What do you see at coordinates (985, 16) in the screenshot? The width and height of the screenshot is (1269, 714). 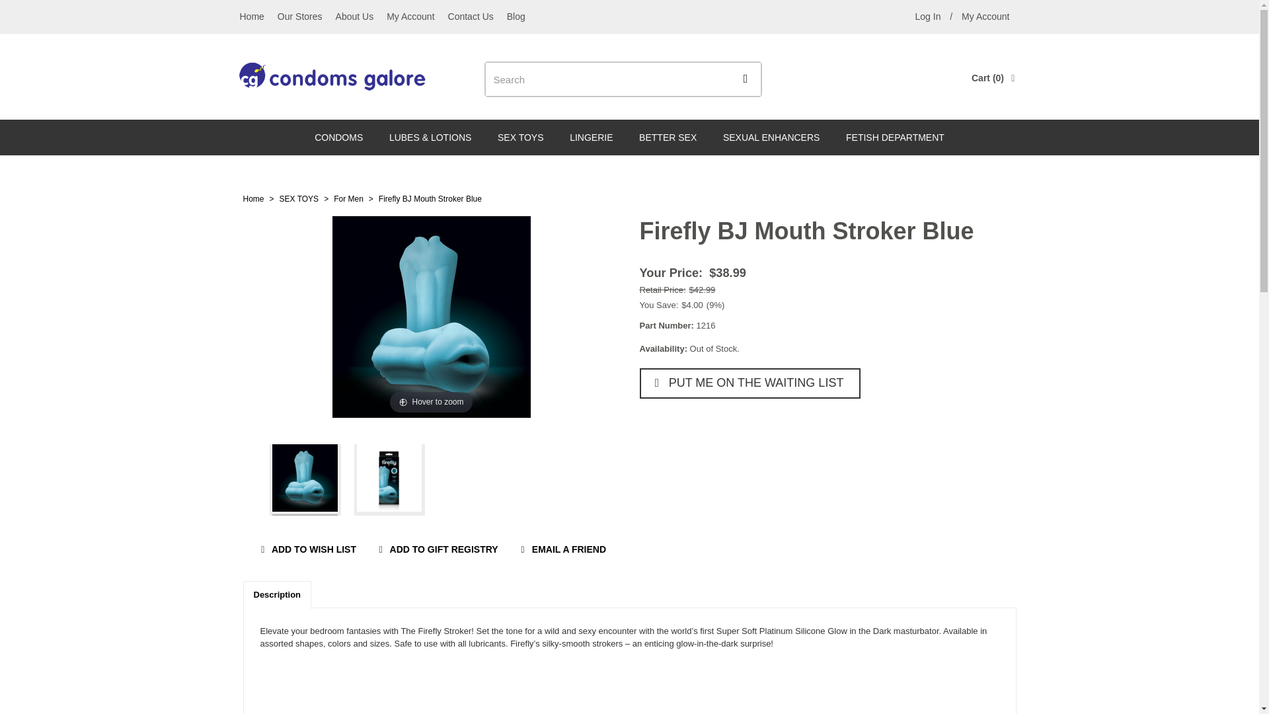 I see `SEX TOYS` at bounding box center [985, 16].